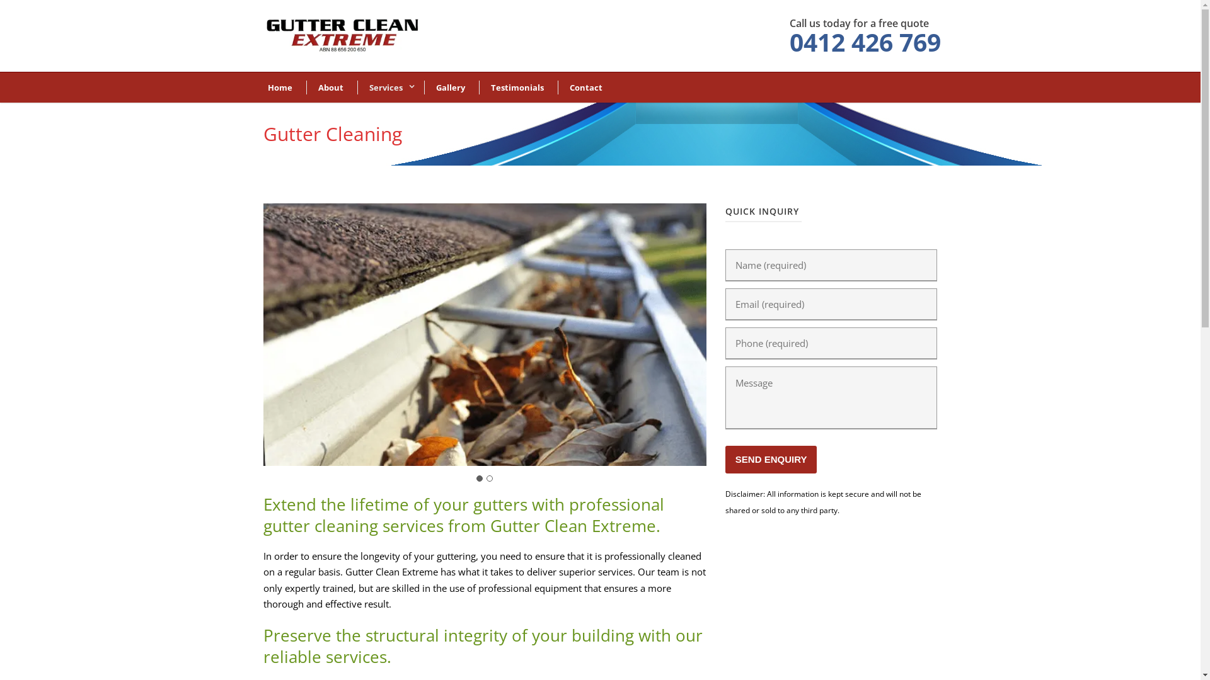 The width and height of the screenshot is (1210, 680). Describe the element at coordinates (490, 479) in the screenshot. I see `2` at that location.